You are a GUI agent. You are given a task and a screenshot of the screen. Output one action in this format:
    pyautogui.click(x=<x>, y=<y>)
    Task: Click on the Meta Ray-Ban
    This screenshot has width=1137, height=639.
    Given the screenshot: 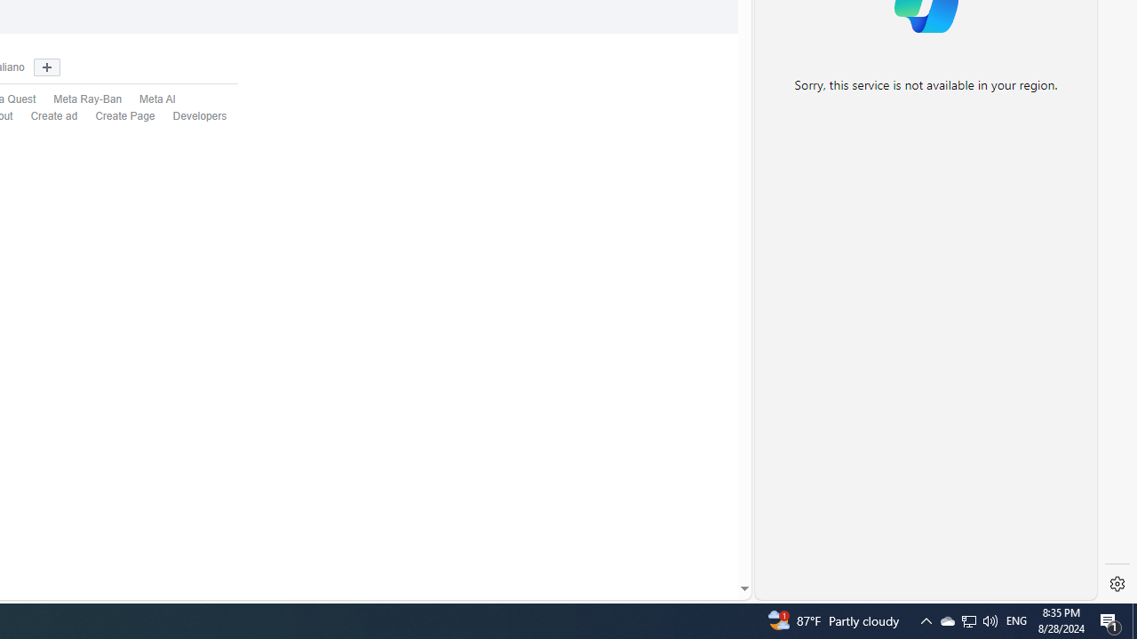 What is the action you would take?
    pyautogui.click(x=88, y=99)
    